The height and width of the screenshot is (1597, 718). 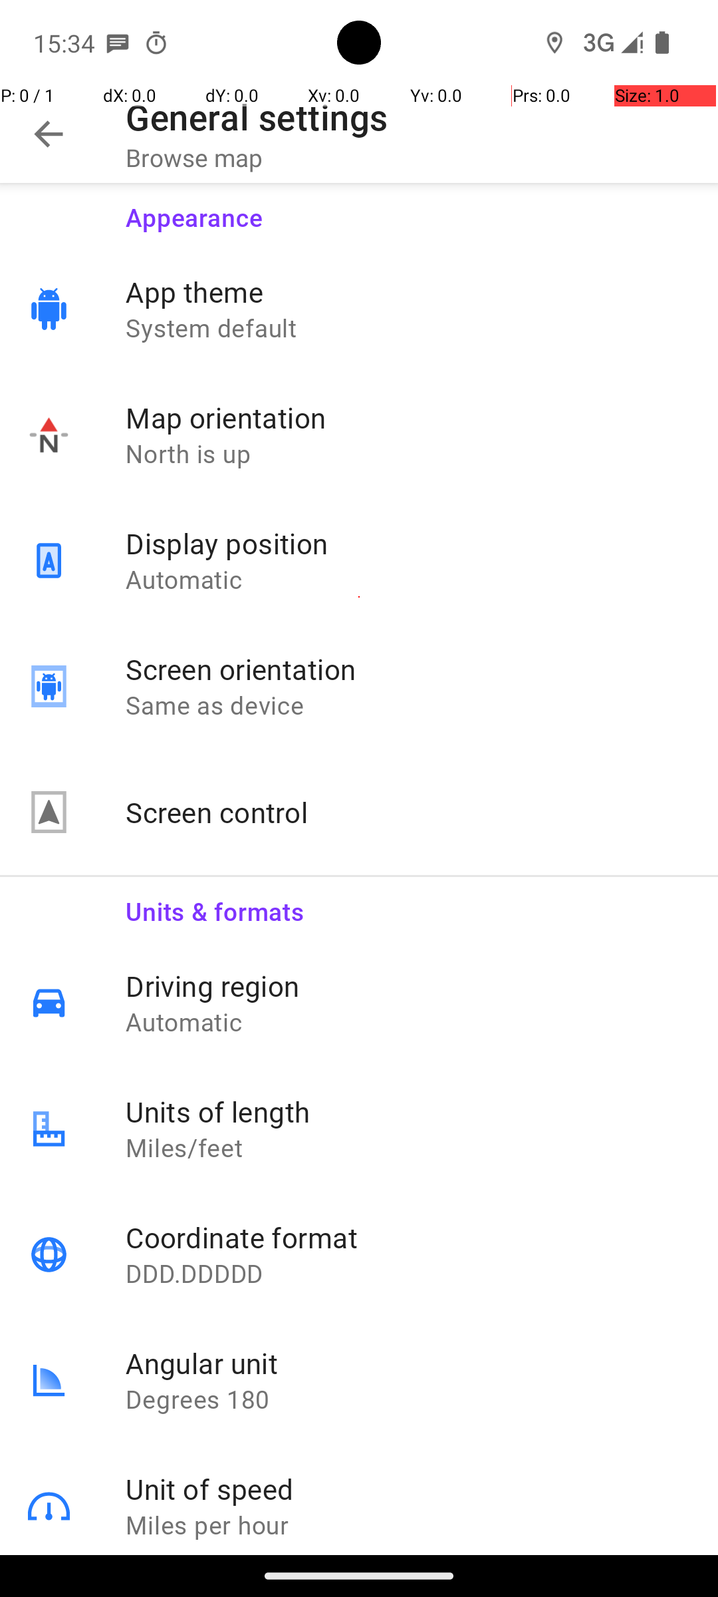 I want to click on Miles/feet, so click(x=408, y=1147).